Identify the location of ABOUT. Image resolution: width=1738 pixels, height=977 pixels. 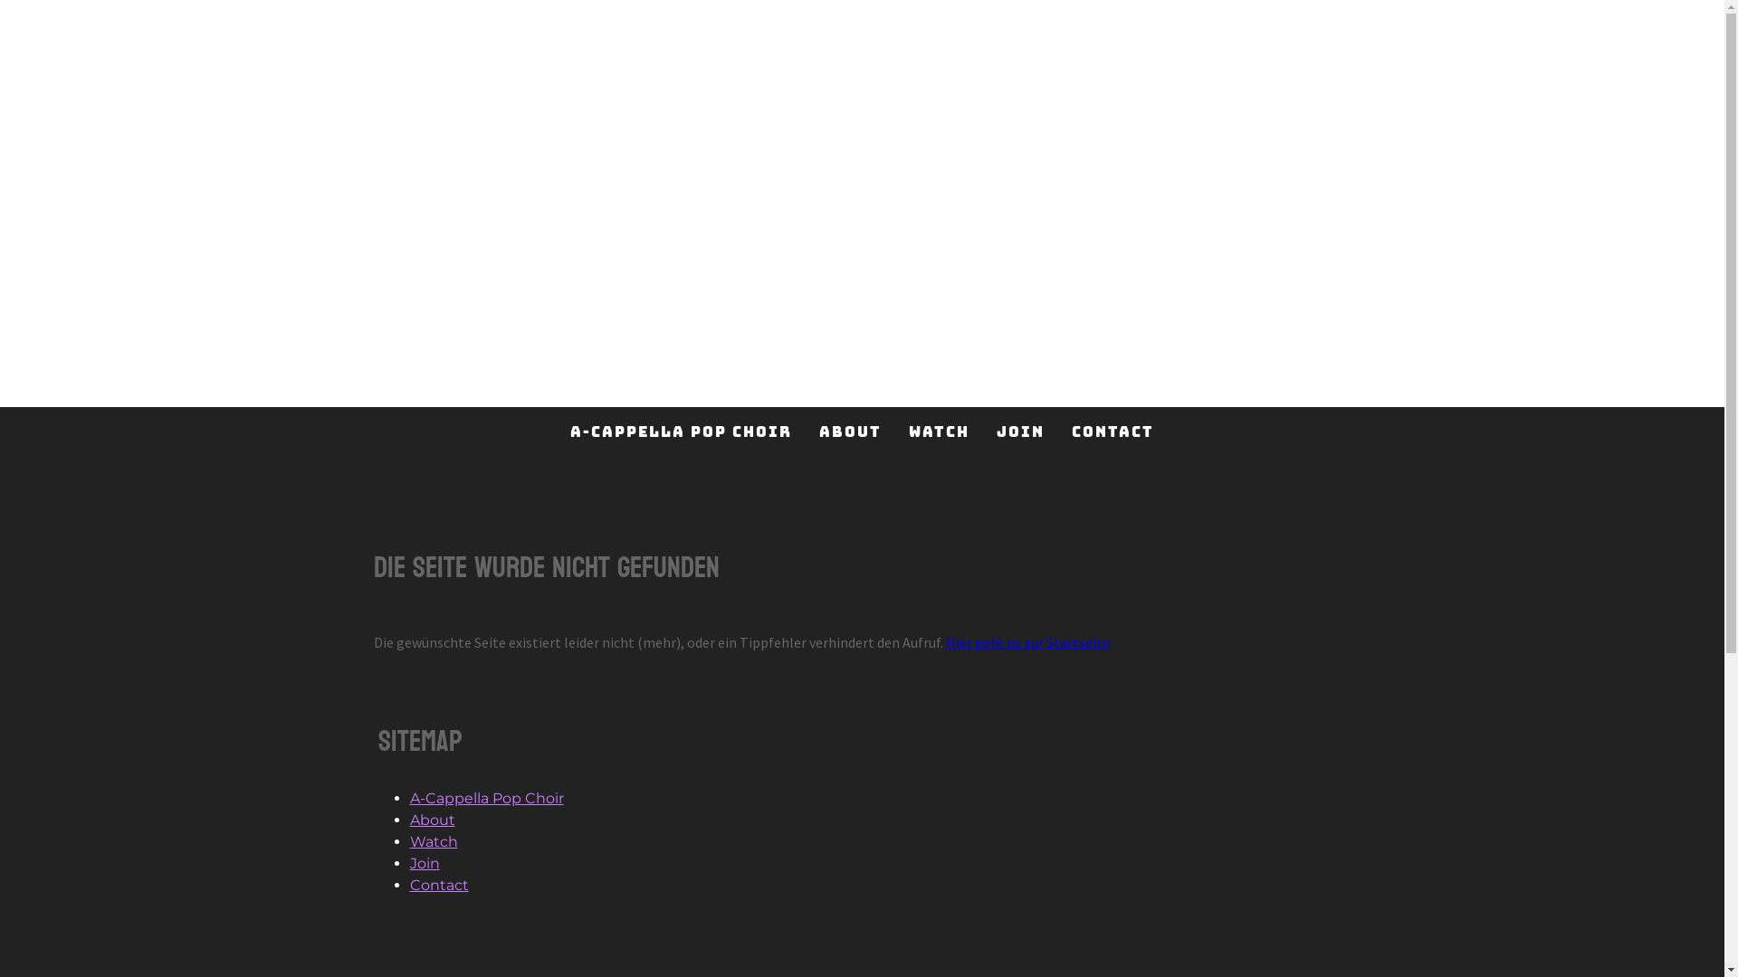
(851, 431).